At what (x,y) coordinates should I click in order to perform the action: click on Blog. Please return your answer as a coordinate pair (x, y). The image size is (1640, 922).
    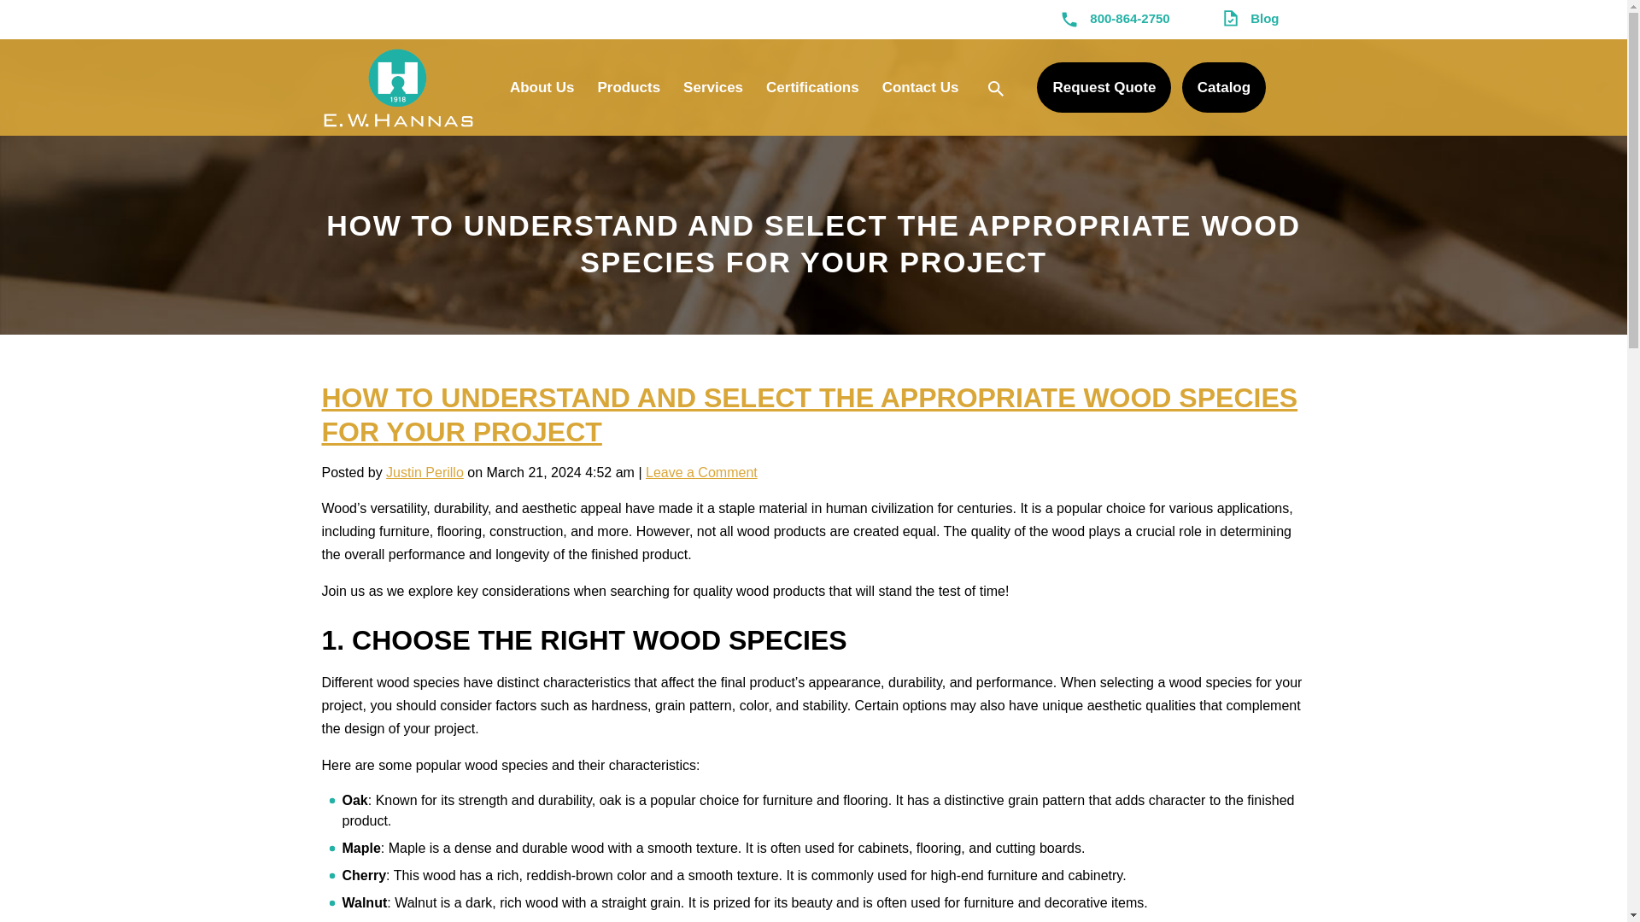
    Looking at the image, I should click on (1250, 19).